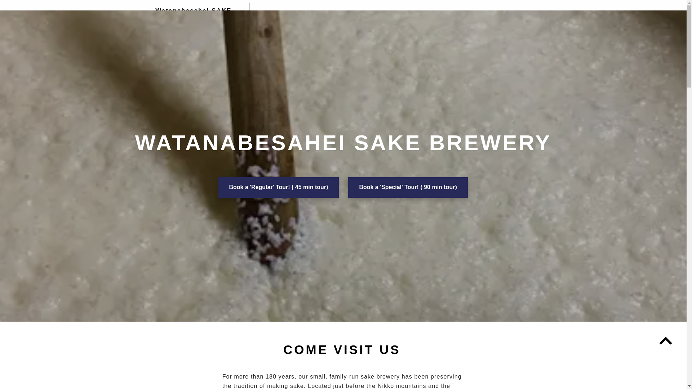 This screenshot has height=389, width=692. Describe the element at coordinates (389, 13) in the screenshot. I see `SHOP` at that location.